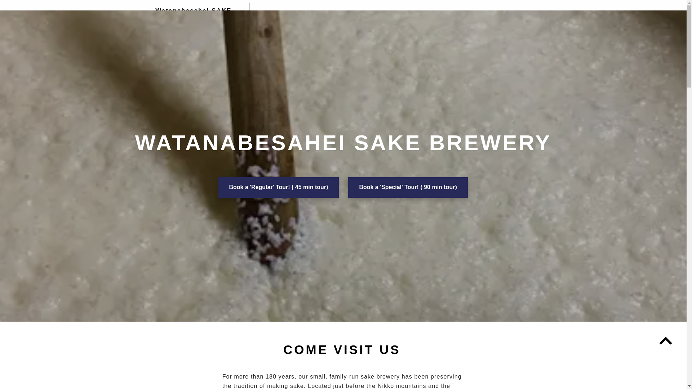 This screenshot has height=389, width=692. Describe the element at coordinates (389, 13) in the screenshot. I see `SHOP` at that location.